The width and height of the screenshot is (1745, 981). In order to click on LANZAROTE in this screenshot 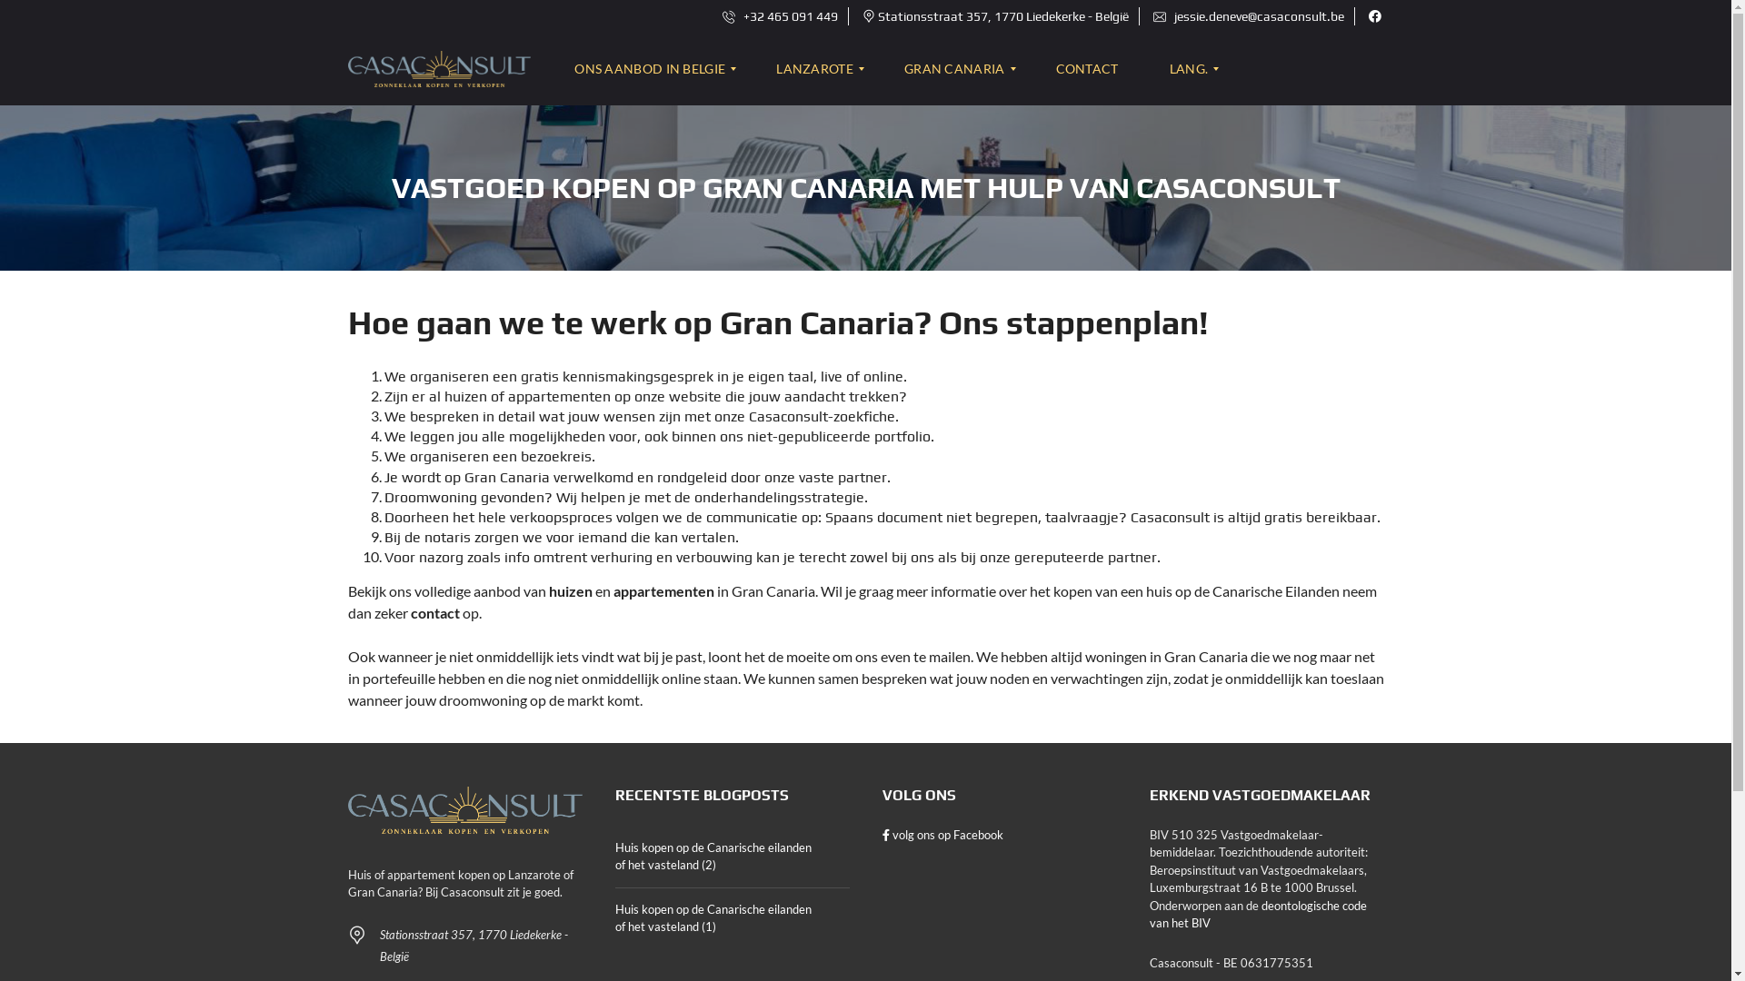, I will do `click(814, 69)`.